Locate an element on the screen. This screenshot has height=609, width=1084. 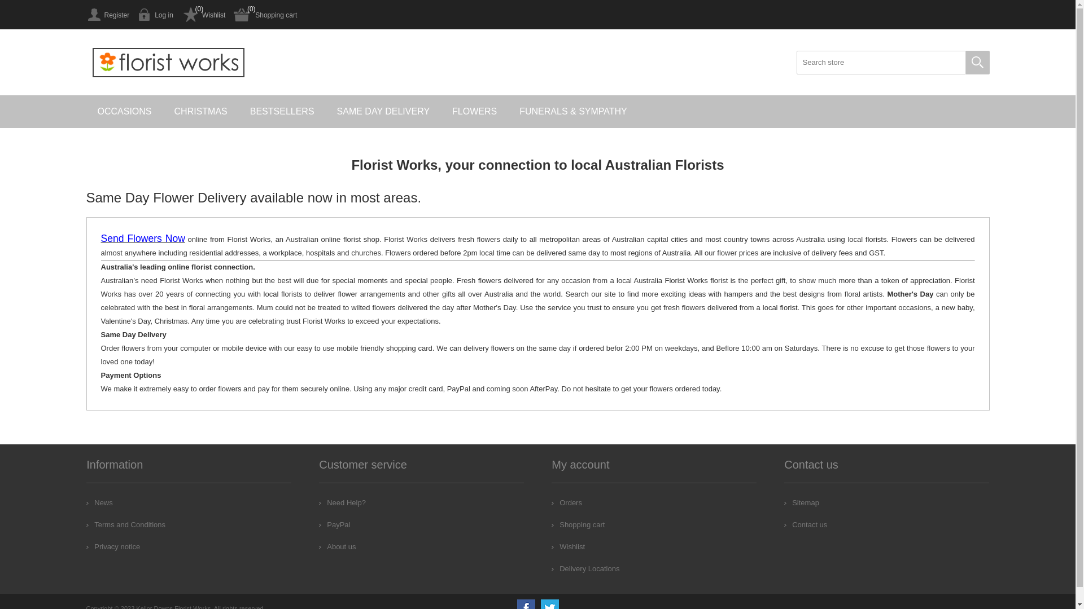
Wishlist is located at coordinates (568, 547).